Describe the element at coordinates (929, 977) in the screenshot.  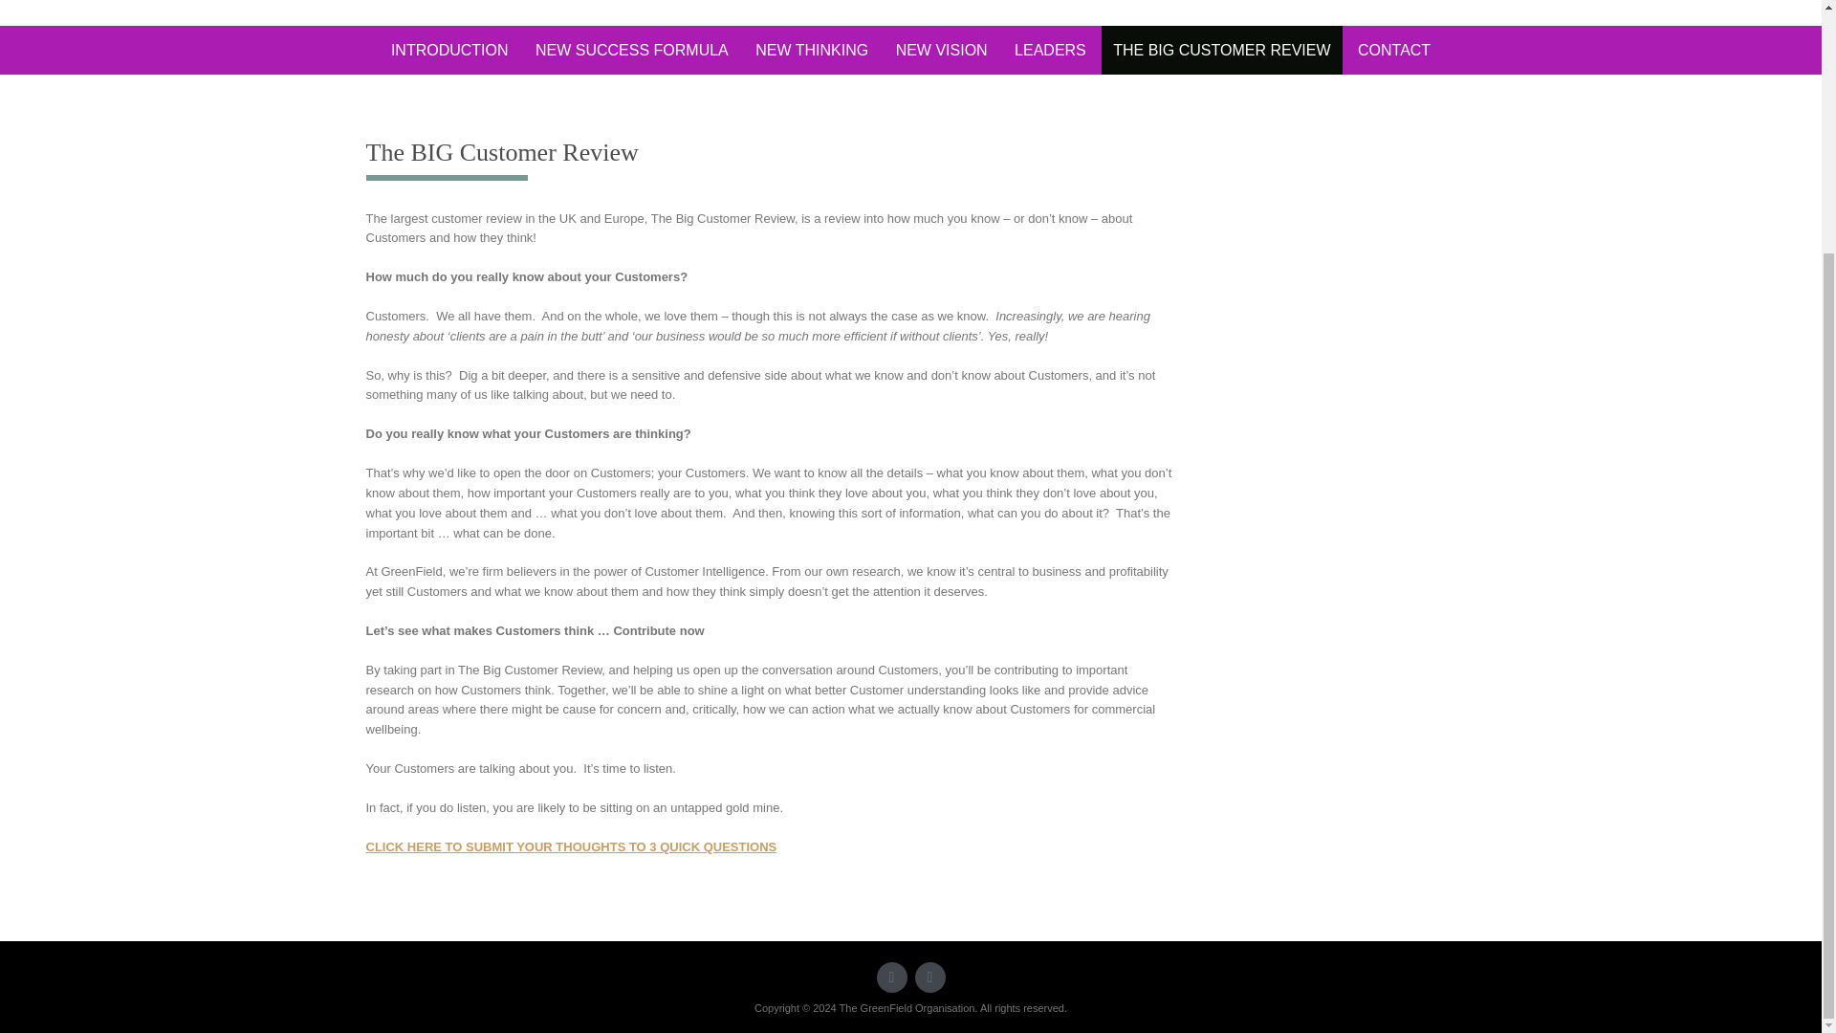
I see `WordPress` at that location.